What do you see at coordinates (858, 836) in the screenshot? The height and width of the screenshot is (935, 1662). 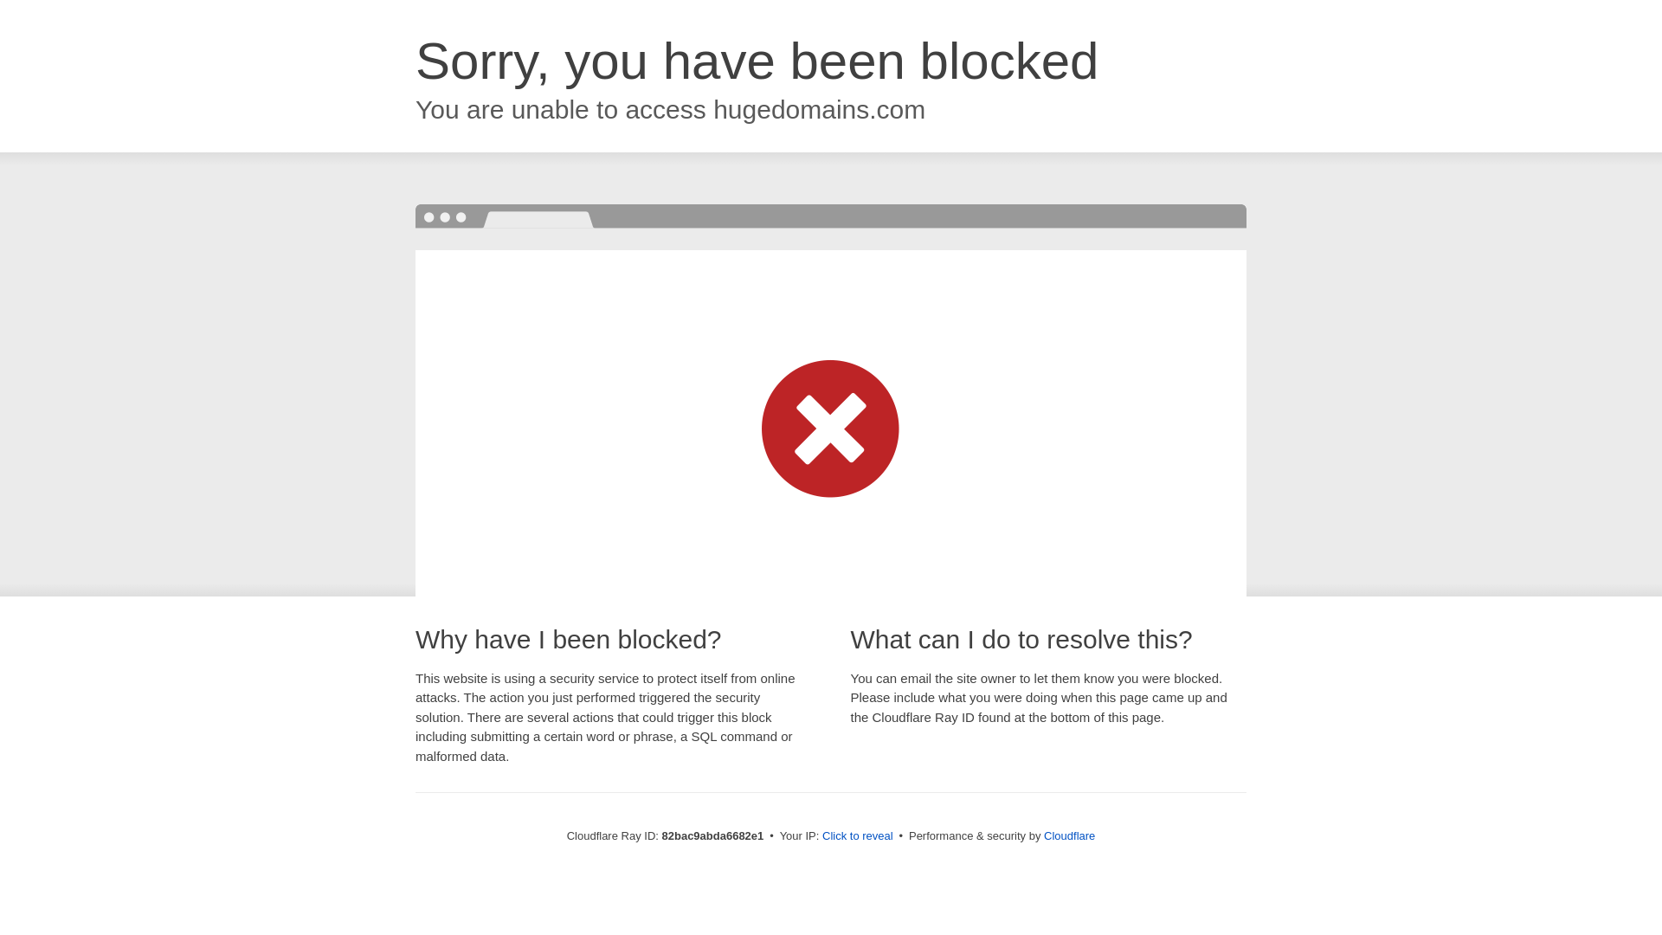 I see `Click to reveal` at bounding box center [858, 836].